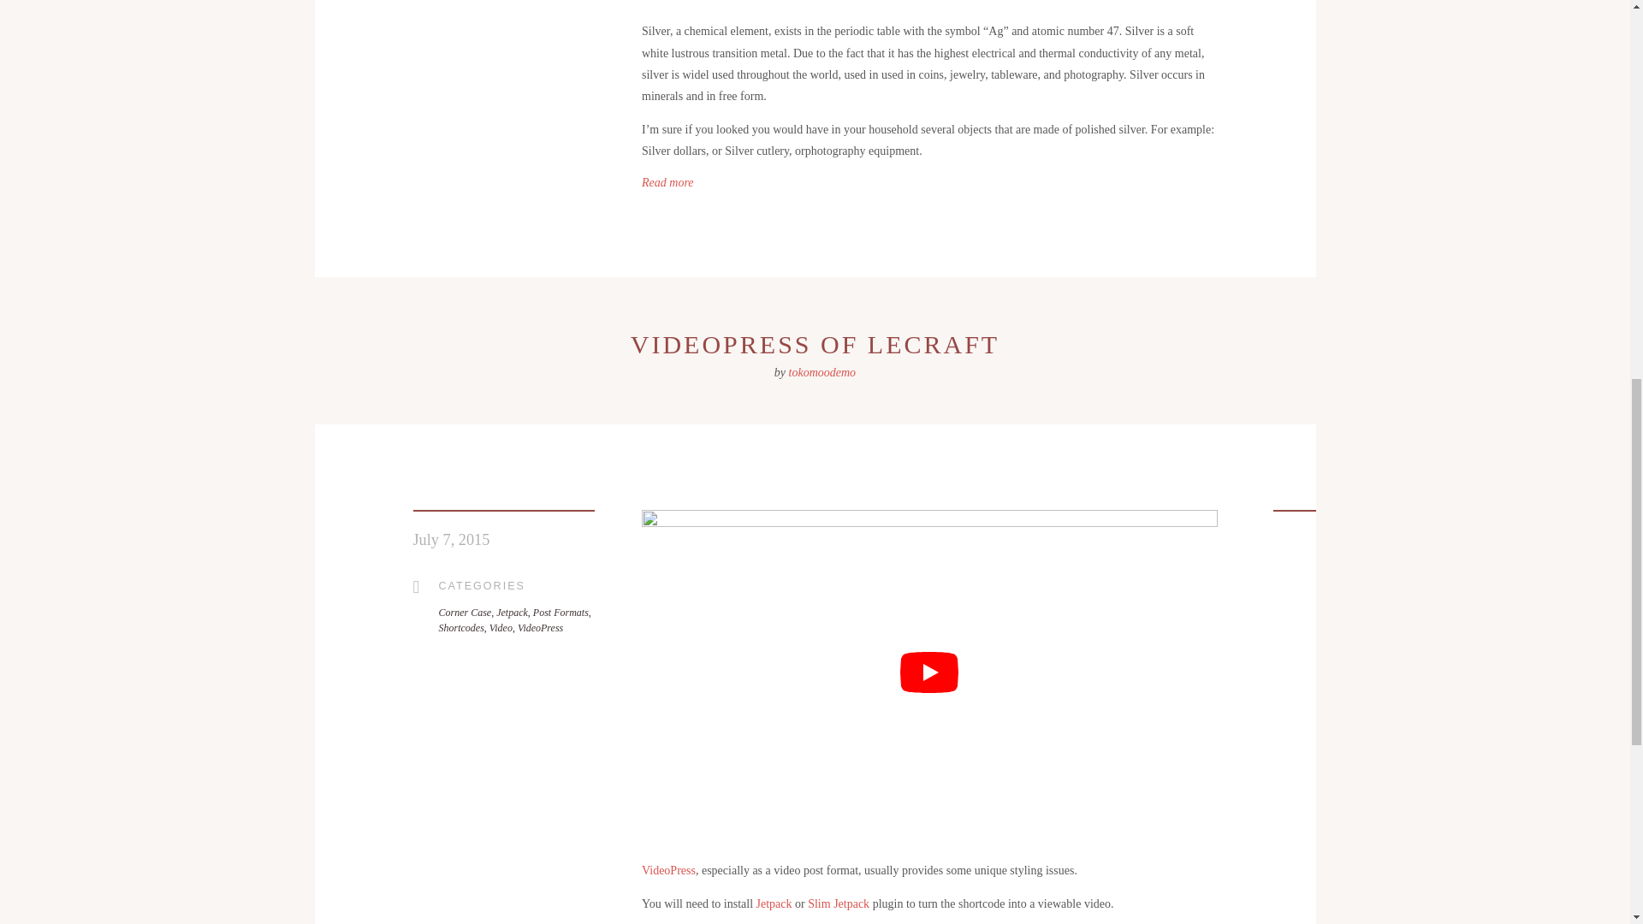 The width and height of the screenshot is (1643, 924). What do you see at coordinates (839, 903) in the screenshot?
I see `Slim Jetpack` at bounding box center [839, 903].